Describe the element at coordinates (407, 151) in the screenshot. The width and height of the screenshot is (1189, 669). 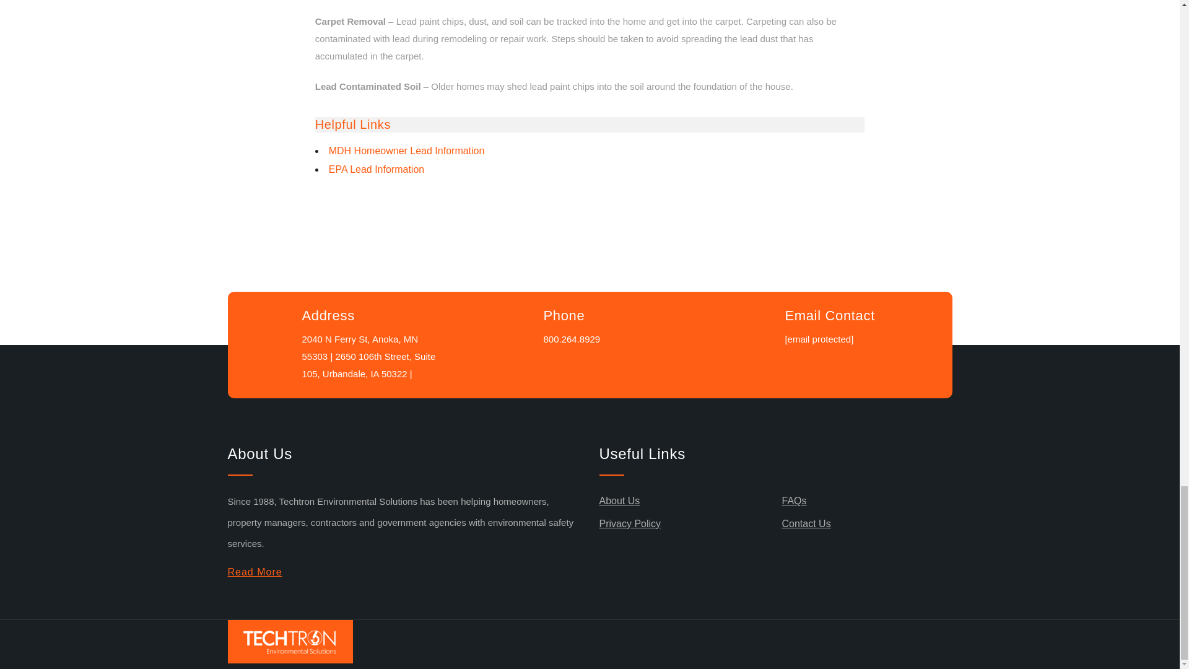
I see `MDH Homeowner Lead Information` at that location.